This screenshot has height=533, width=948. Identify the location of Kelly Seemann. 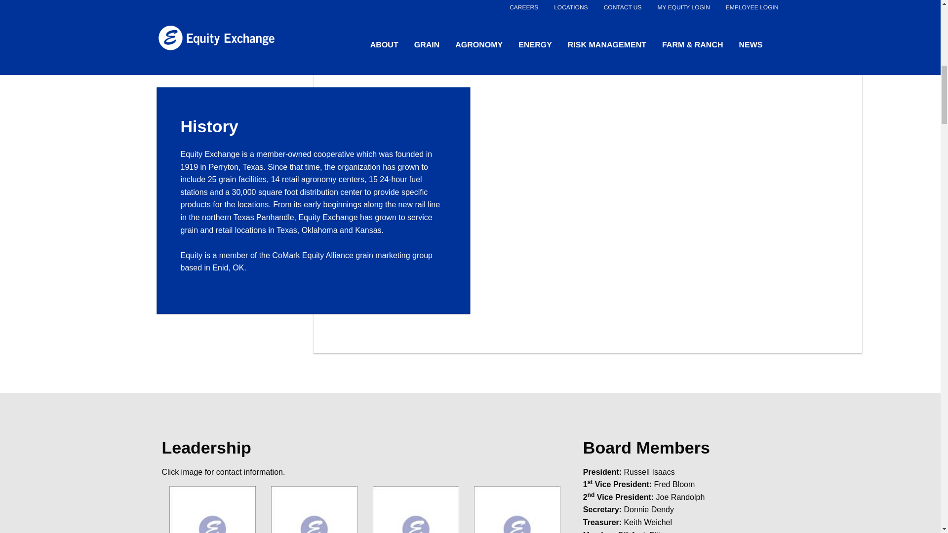
(314, 509).